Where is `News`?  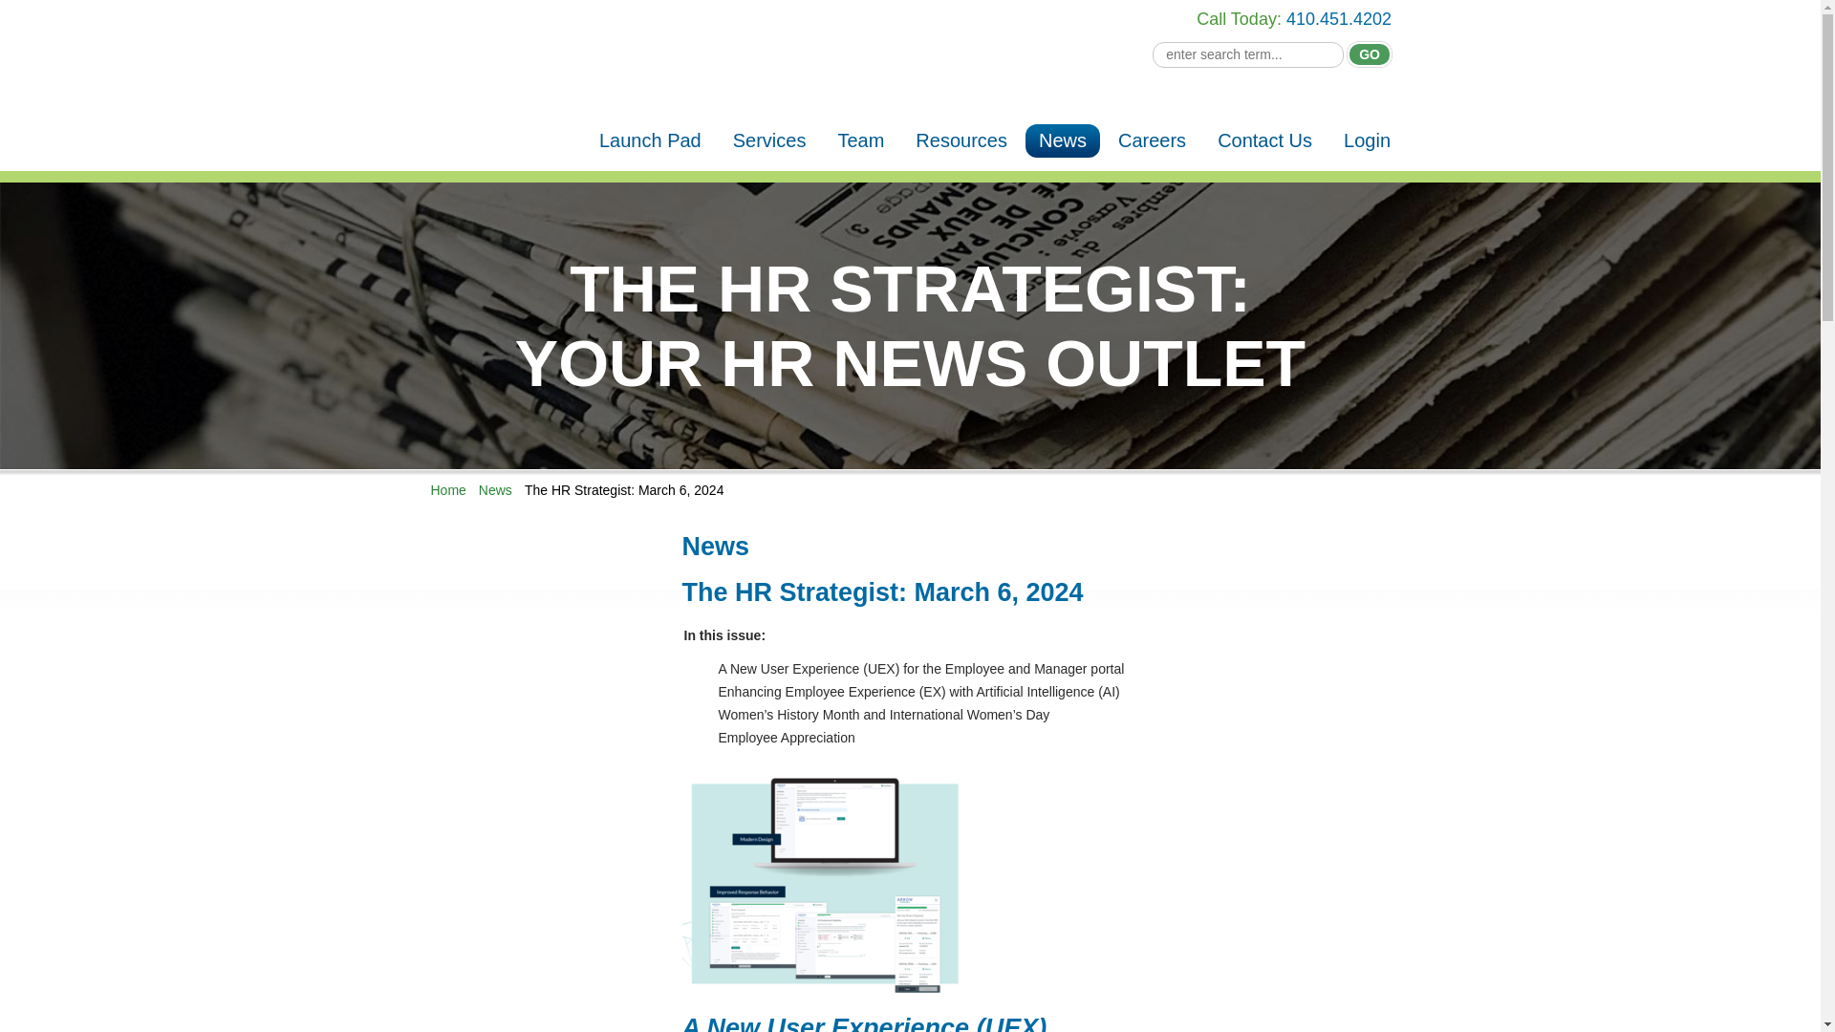
News is located at coordinates (1063, 140).